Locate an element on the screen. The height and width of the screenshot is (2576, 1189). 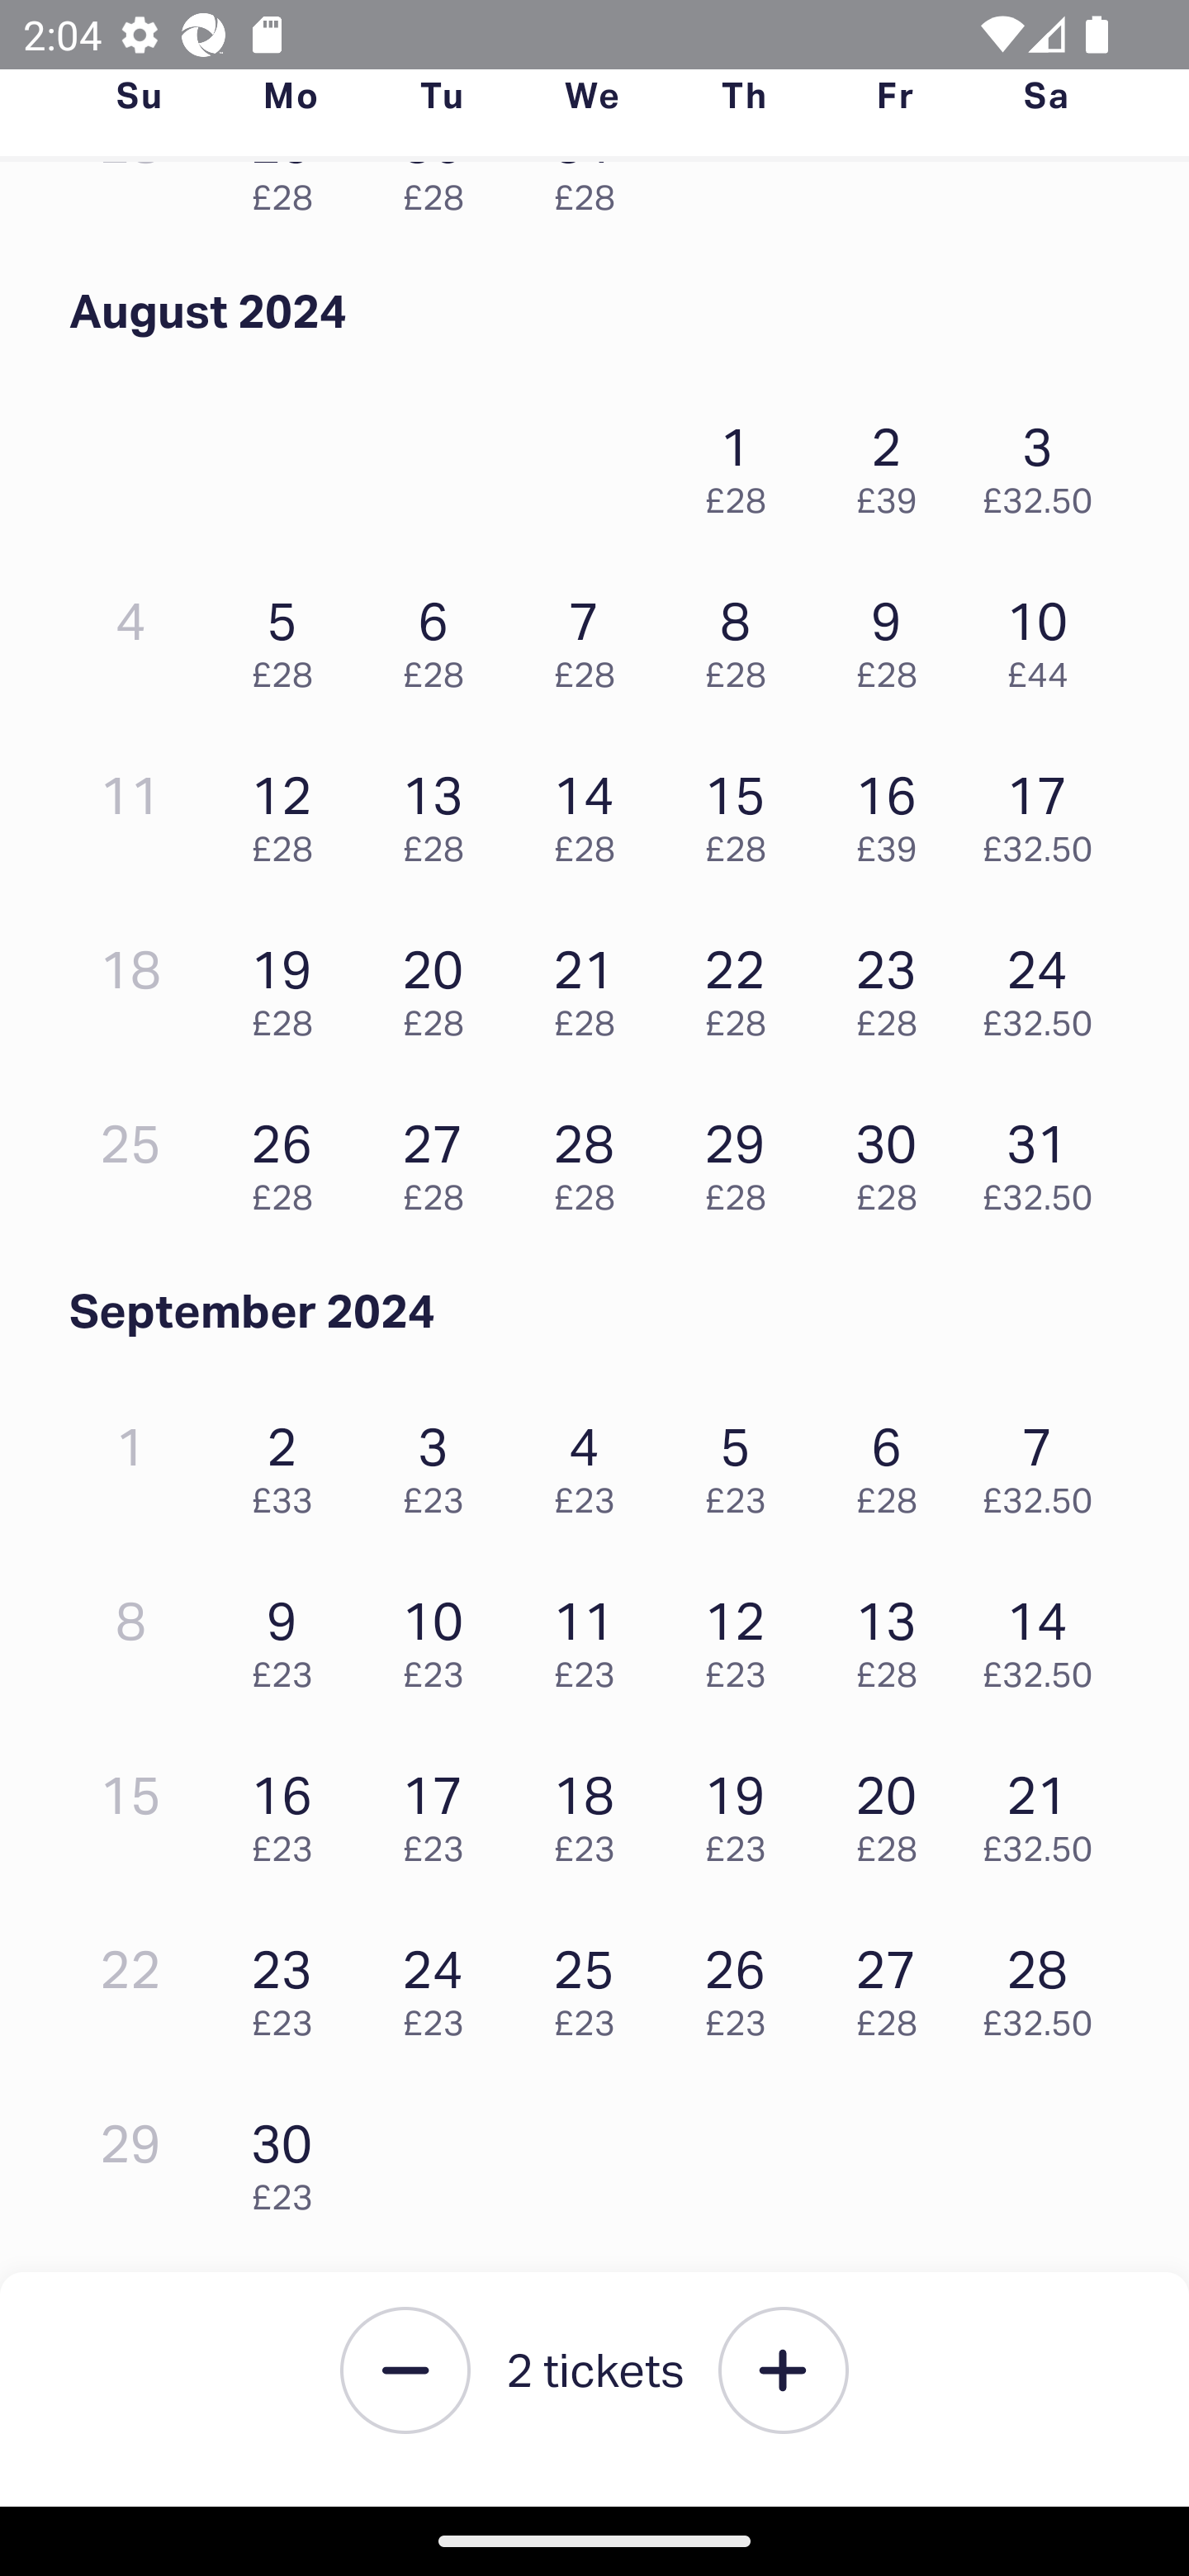
14 £32.50 is located at coordinates (1045, 1636).